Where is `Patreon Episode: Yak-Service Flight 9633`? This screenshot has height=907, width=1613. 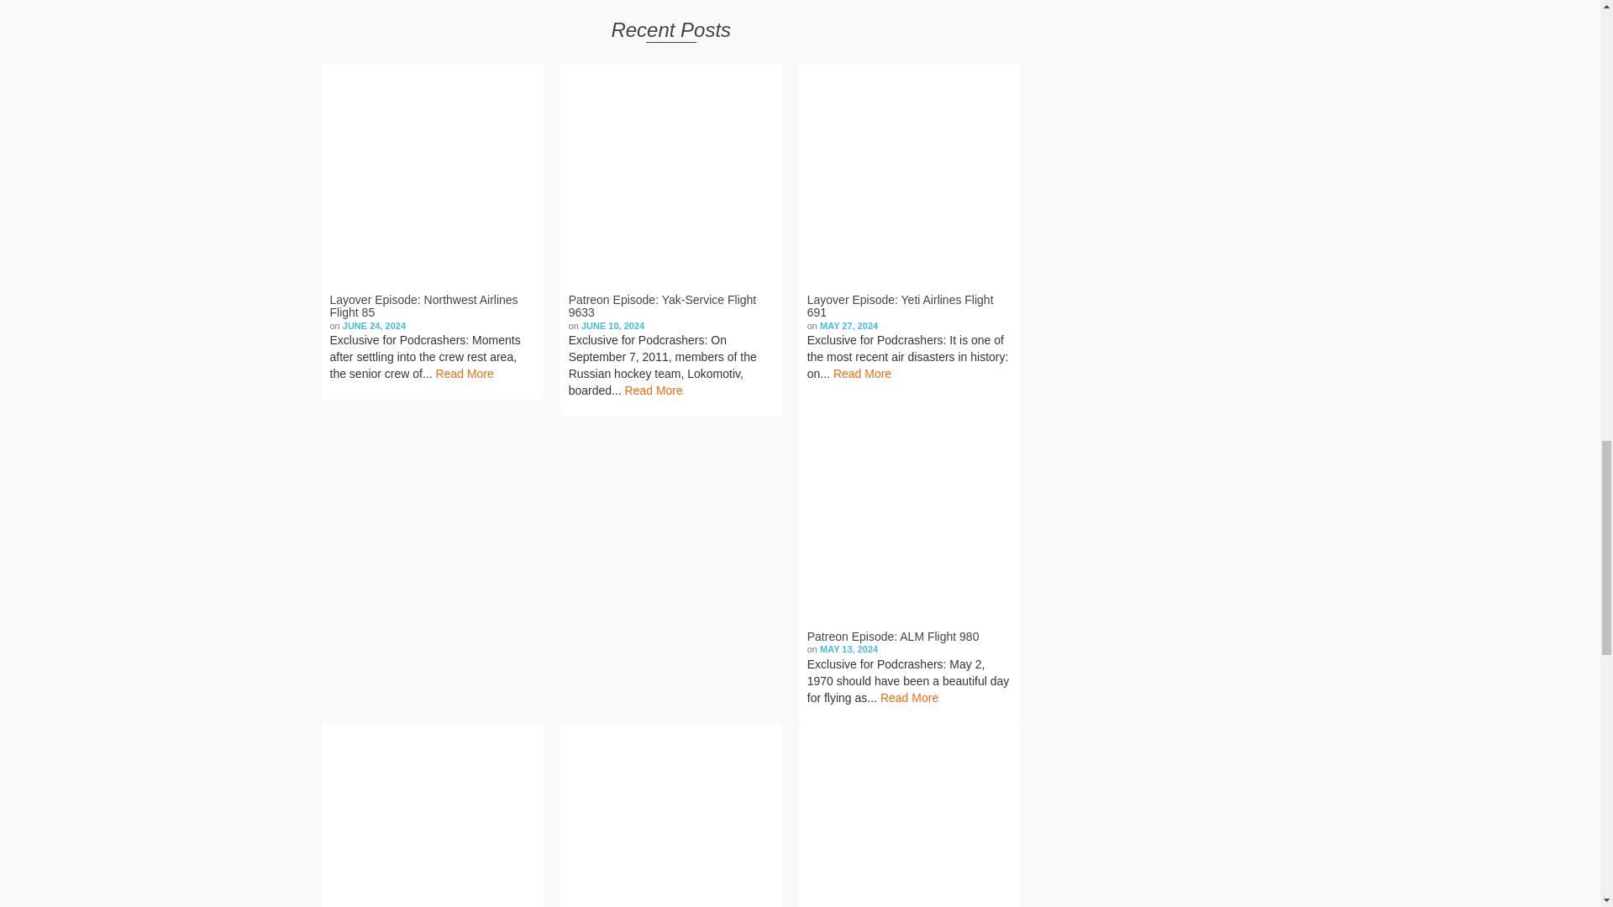 Patreon Episode: Yak-Service Flight 9633 is located at coordinates (670, 175).